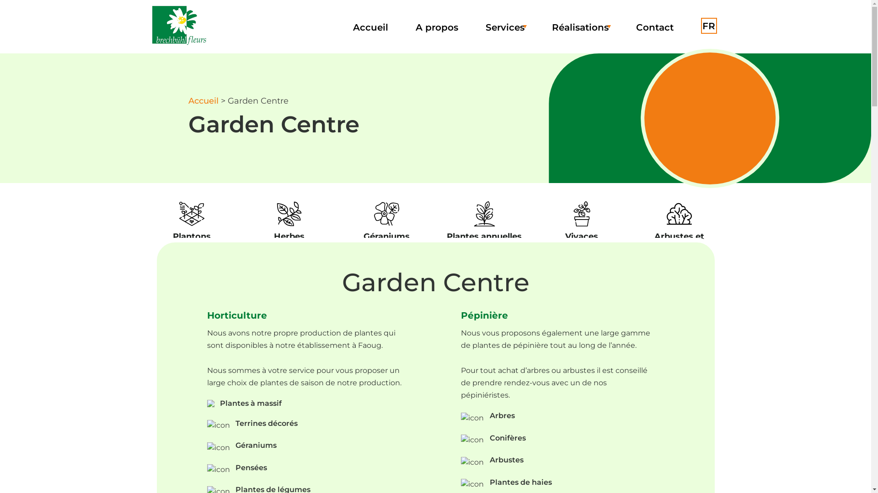  Describe the element at coordinates (370, 27) in the screenshot. I see `Accueil` at that location.